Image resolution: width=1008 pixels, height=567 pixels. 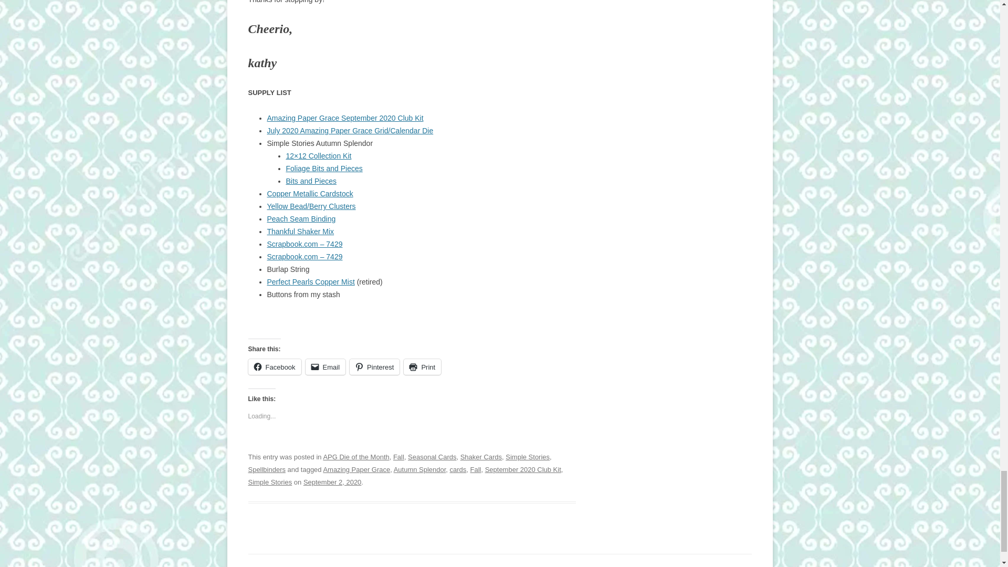 What do you see at coordinates (274, 366) in the screenshot?
I see `Click to share on Facebook` at bounding box center [274, 366].